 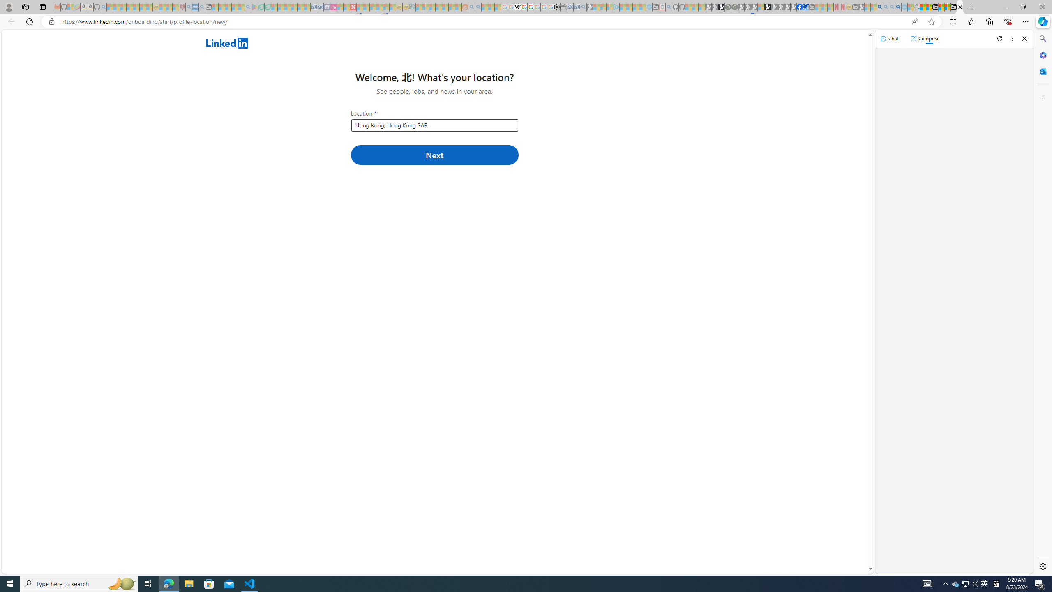 What do you see at coordinates (735, 7) in the screenshot?
I see `Future Focus Report 2024 - Sleeping` at bounding box center [735, 7].